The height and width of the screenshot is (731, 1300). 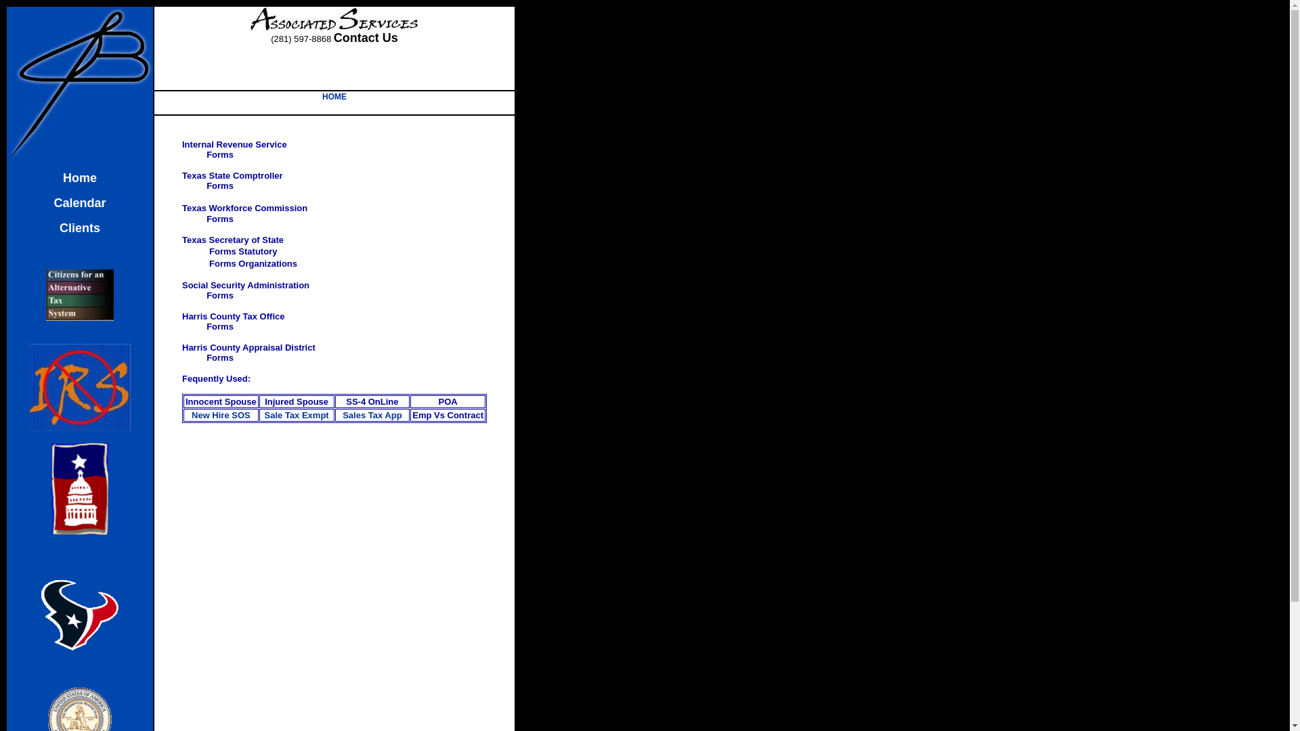 What do you see at coordinates (80, 204) in the screenshot?
I see `Calendar` at bounding box center [80, 204].